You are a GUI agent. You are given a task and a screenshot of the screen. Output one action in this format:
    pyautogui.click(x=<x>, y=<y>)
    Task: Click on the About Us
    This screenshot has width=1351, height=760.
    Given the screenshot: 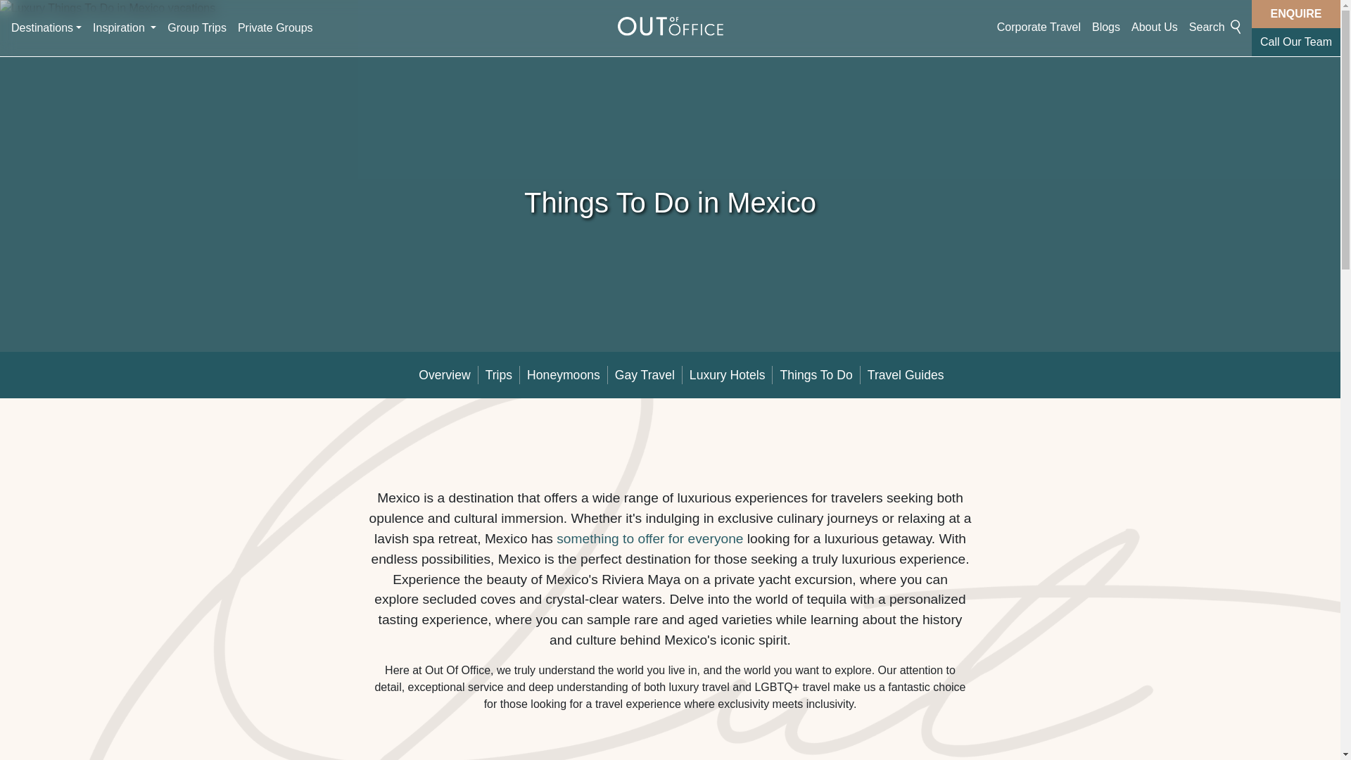 What is the action you would take?
    pyautogui.click(x=1154, y=27)
    